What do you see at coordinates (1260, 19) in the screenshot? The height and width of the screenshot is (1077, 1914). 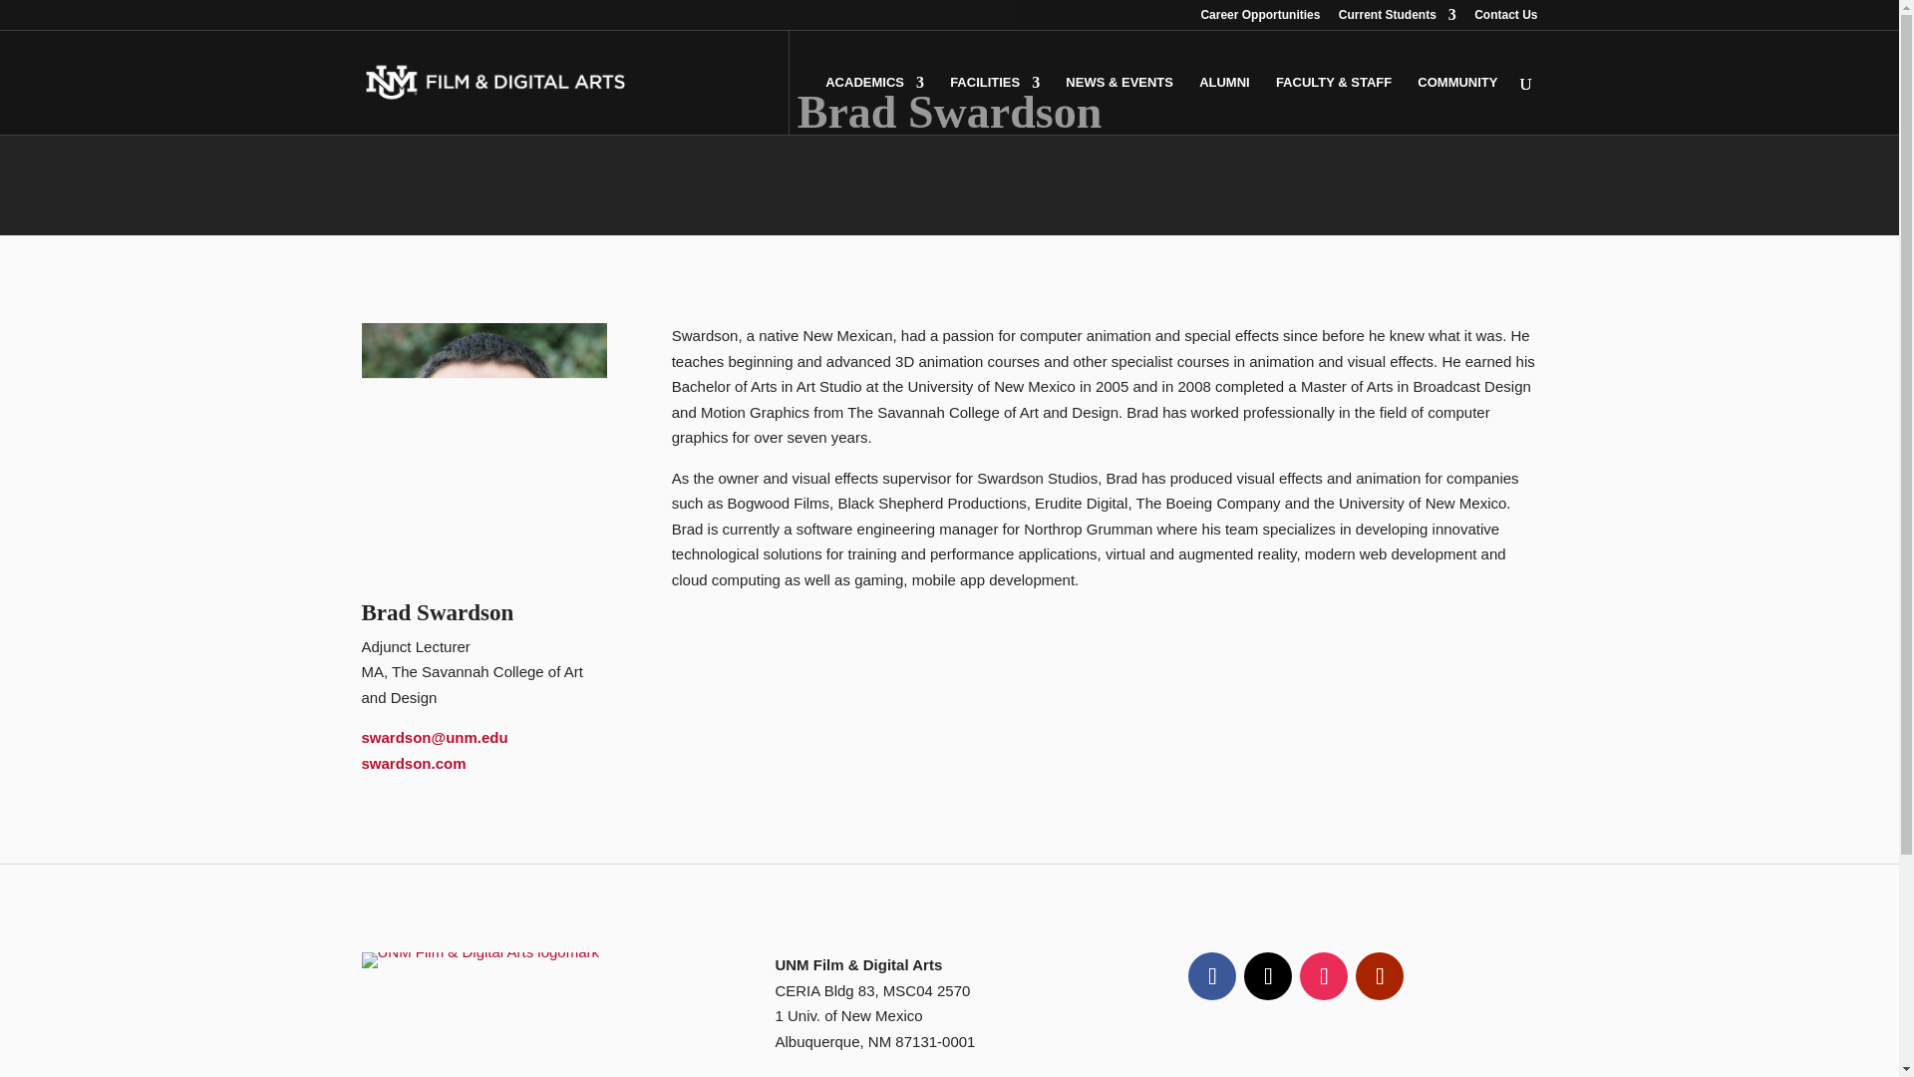 I see `Career Opportunities` at bounding box center [1260, 19].